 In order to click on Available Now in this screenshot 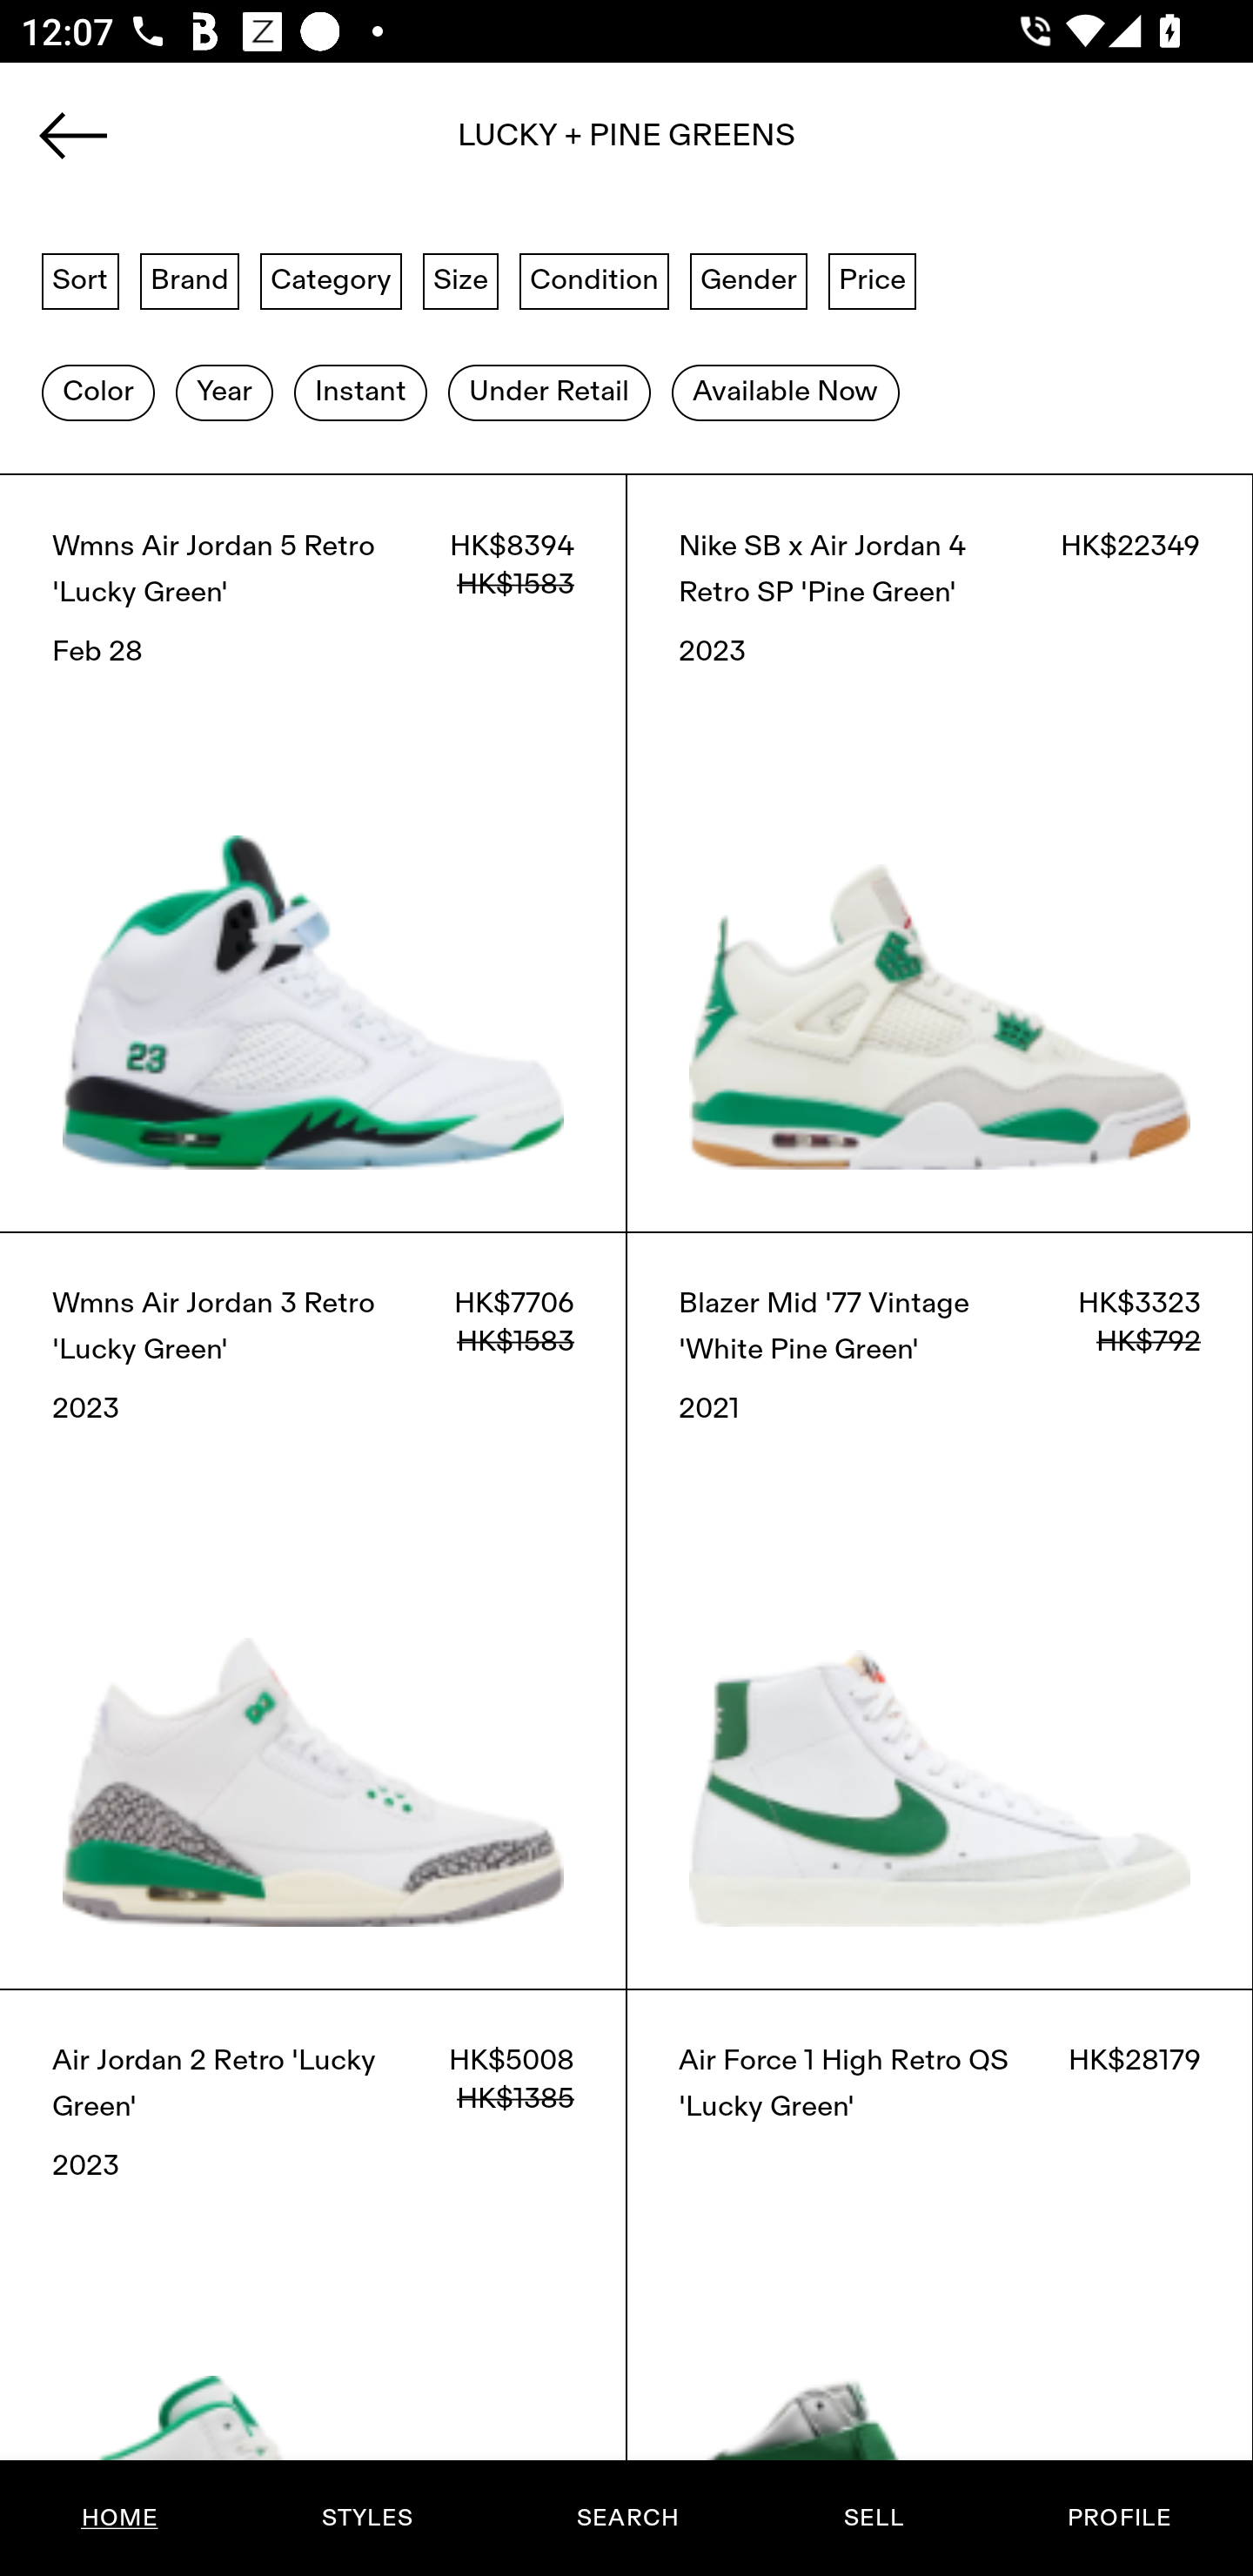, I will do `click(785, 392)`.